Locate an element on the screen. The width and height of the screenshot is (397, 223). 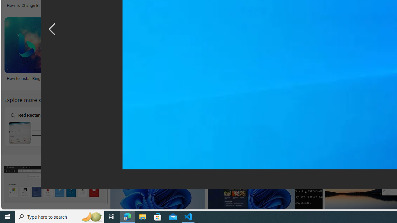
Image result for Bing Search Bar Install is located at coordinates (158, 185).